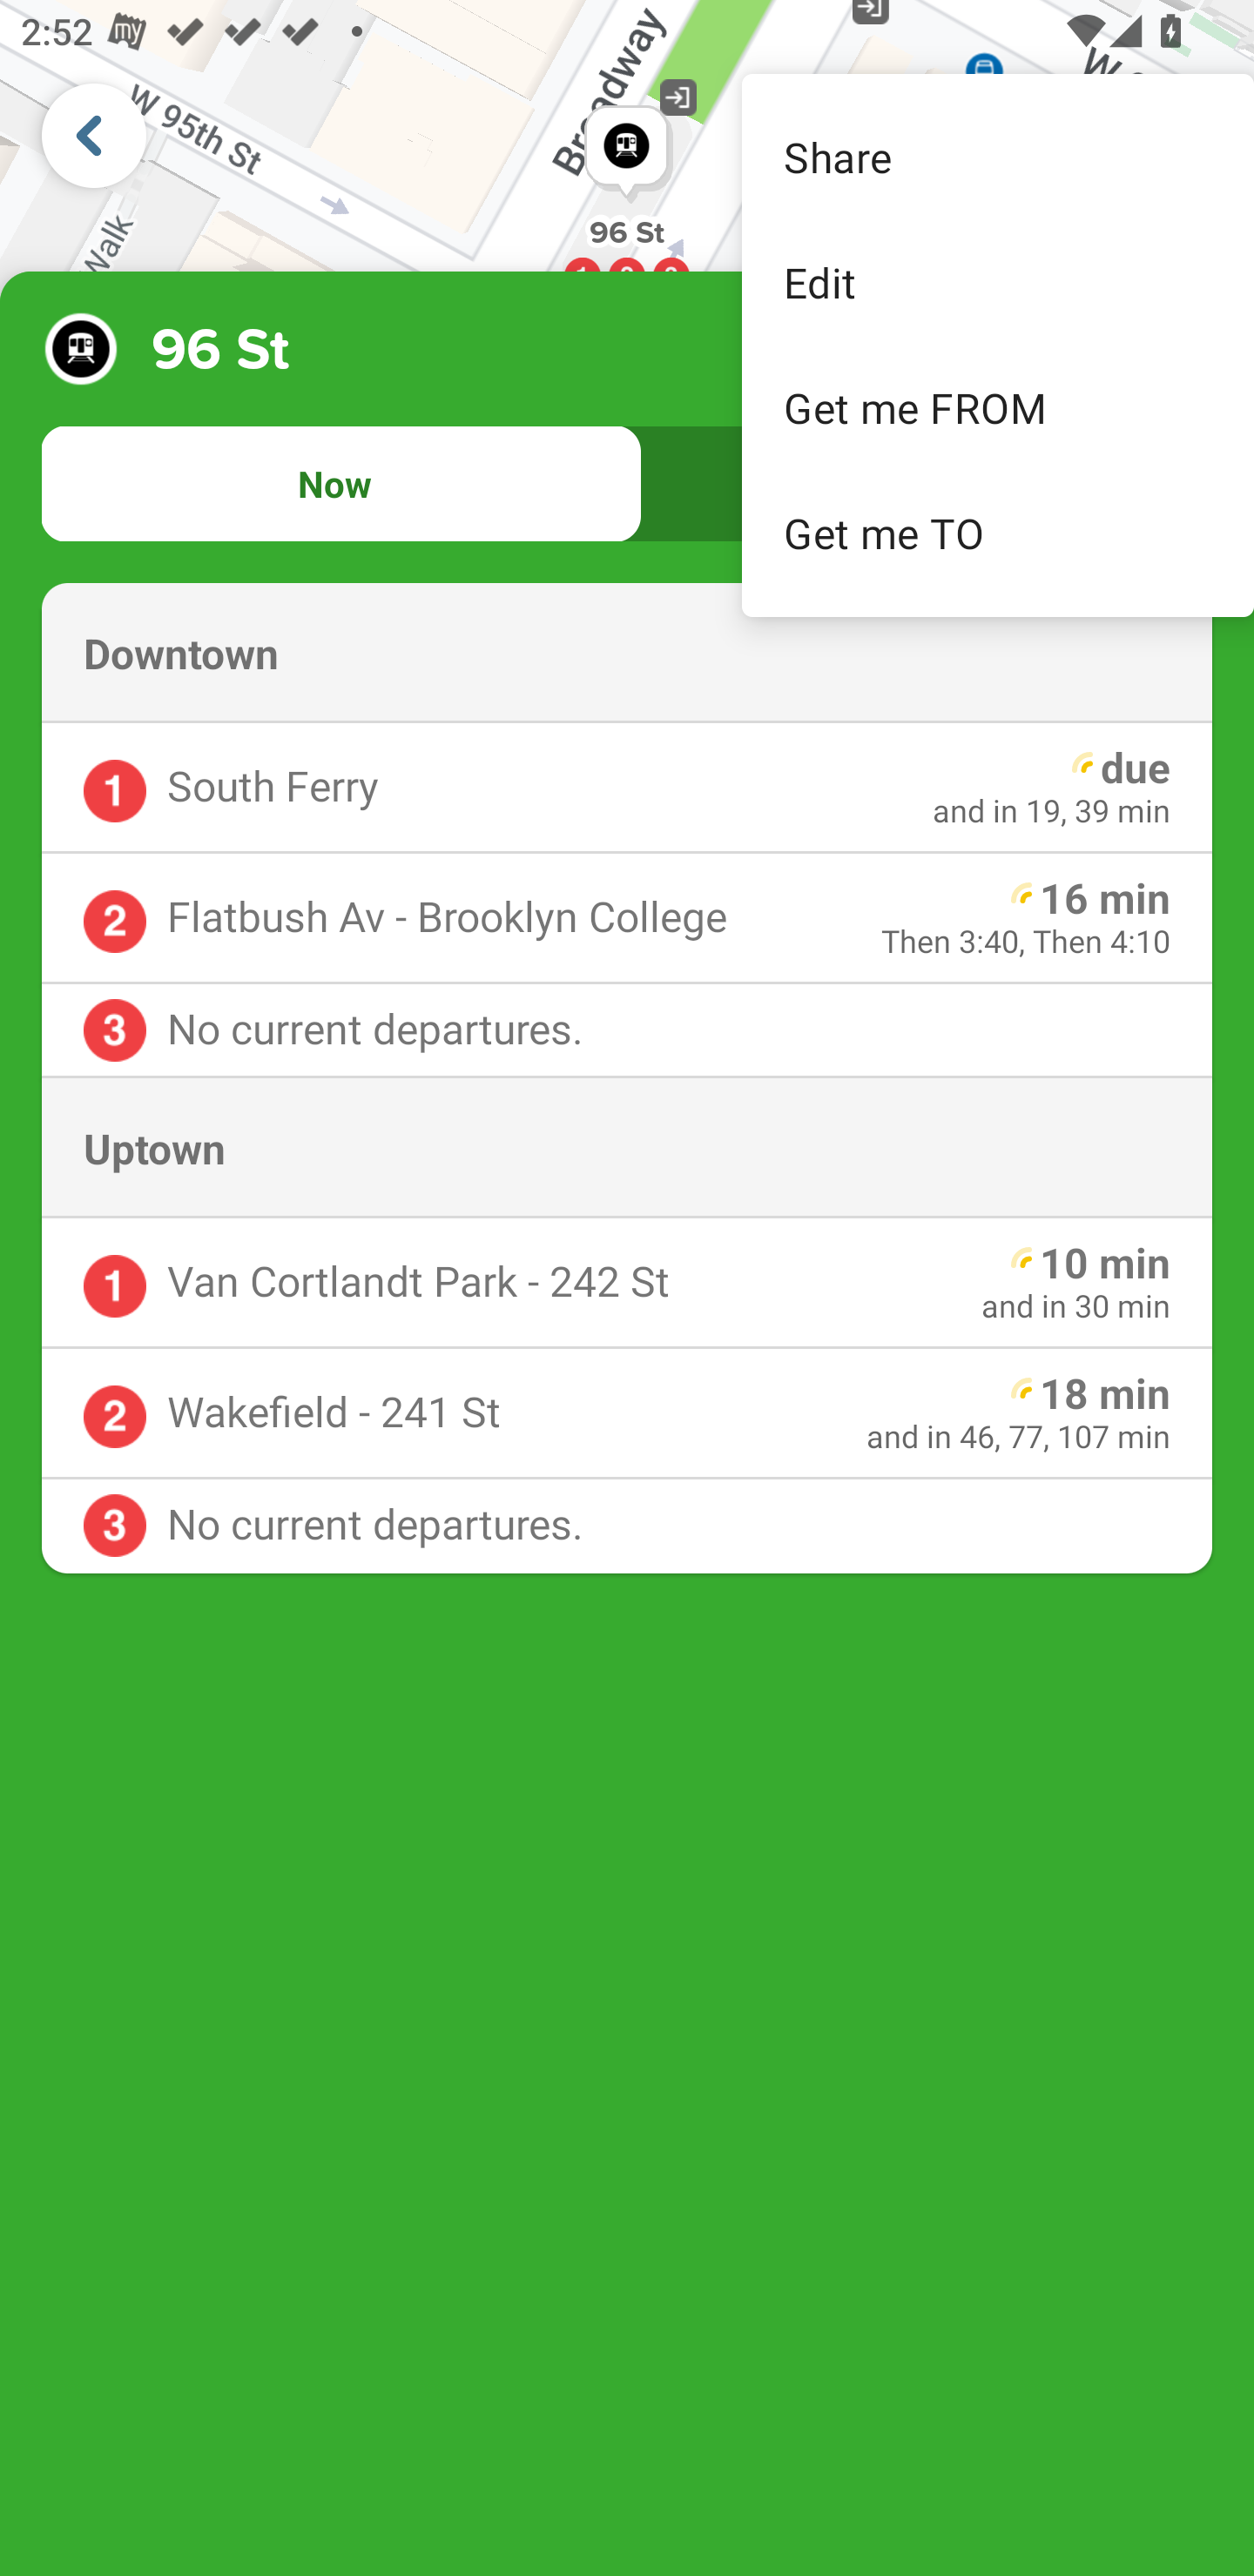 The height and width of the screenshot is (2576, 1254). What do you see at coordinates (998, 407) in the screenshot?
I see `Get me FROM` at bounding box center [998, 407].